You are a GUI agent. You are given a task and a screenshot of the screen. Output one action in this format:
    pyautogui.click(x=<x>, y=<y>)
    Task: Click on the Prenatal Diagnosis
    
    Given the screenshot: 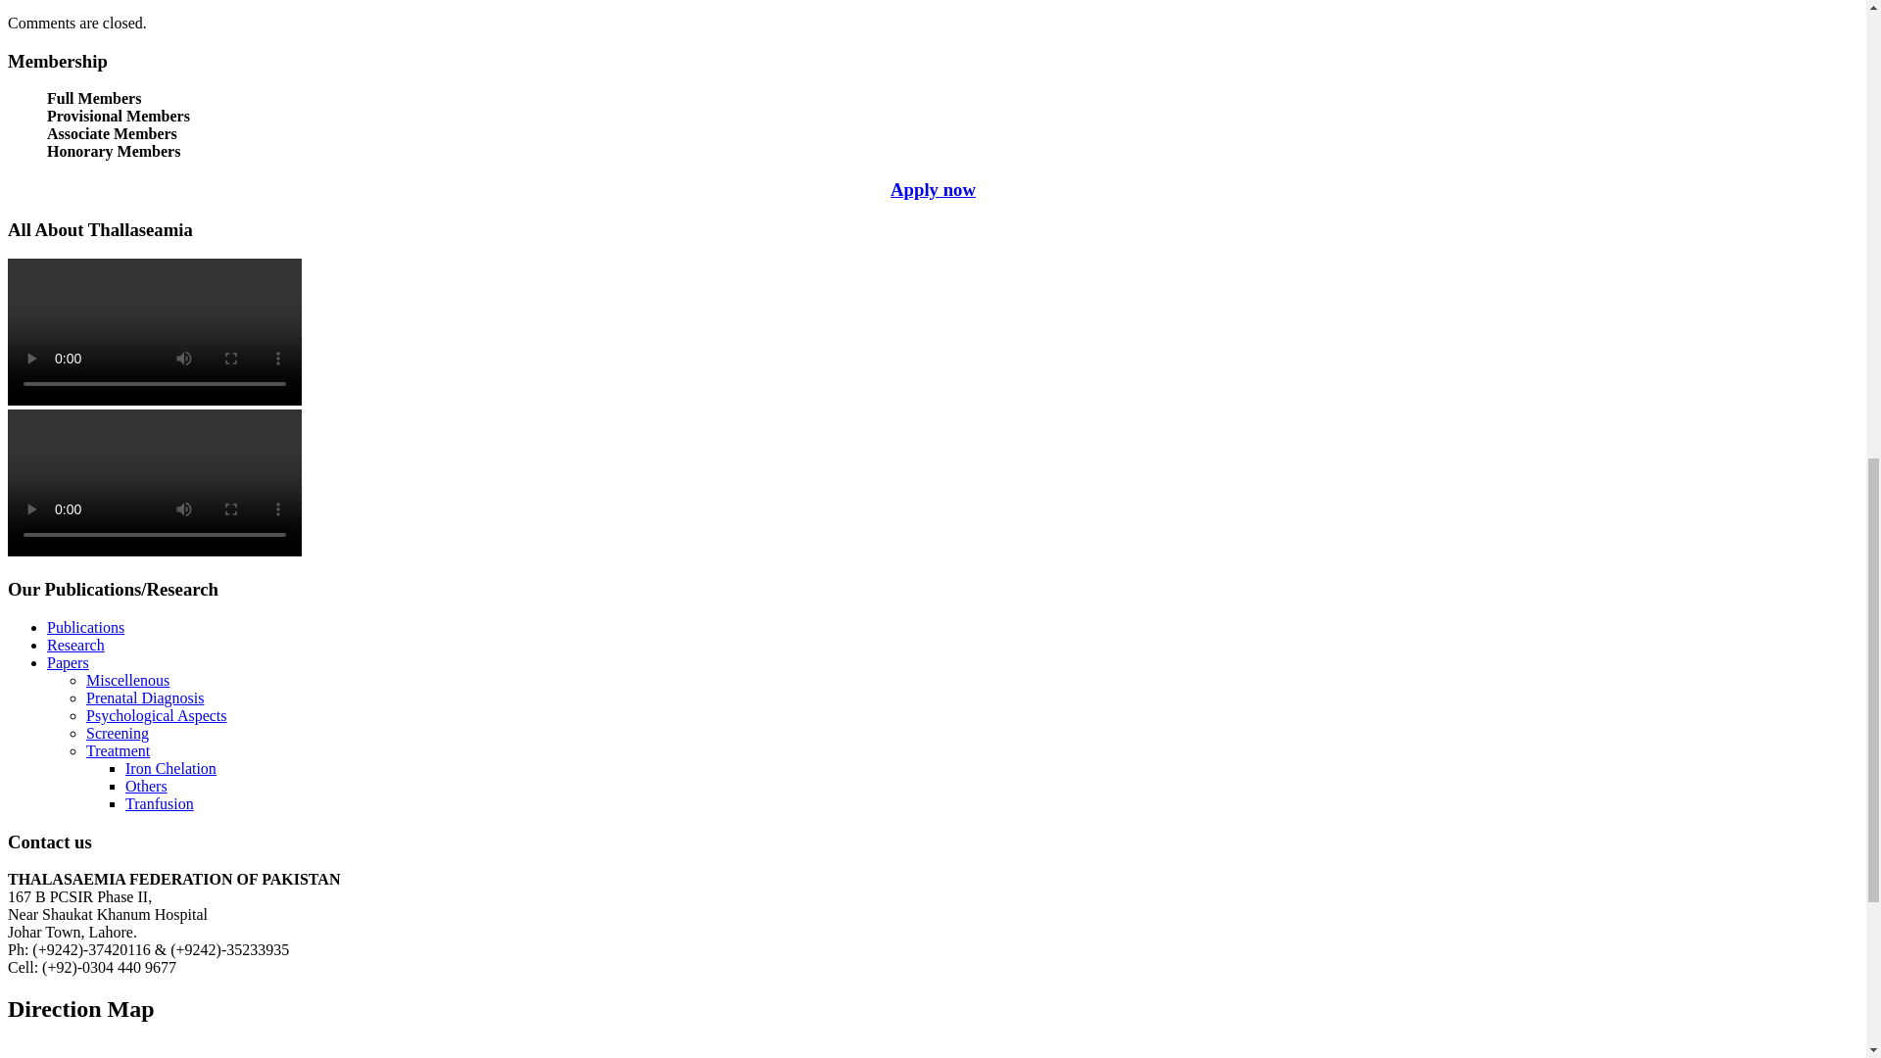 What is the action you would take?
    pyautogui.click(x=145, y=697)
    